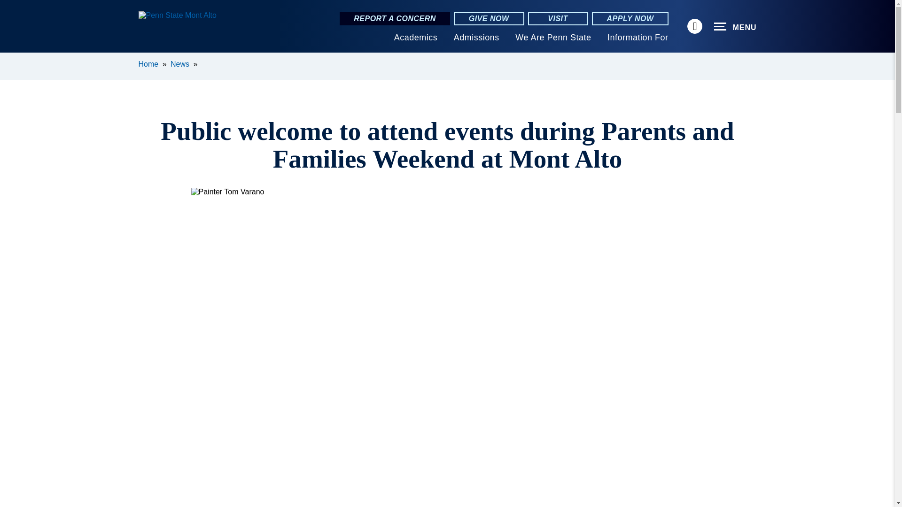 This screenshot has width=902, height=507. Describe the element at coordinates (12, 59) in the screenshot. I see `SKIP TO MAIN CONTENT` at that location.